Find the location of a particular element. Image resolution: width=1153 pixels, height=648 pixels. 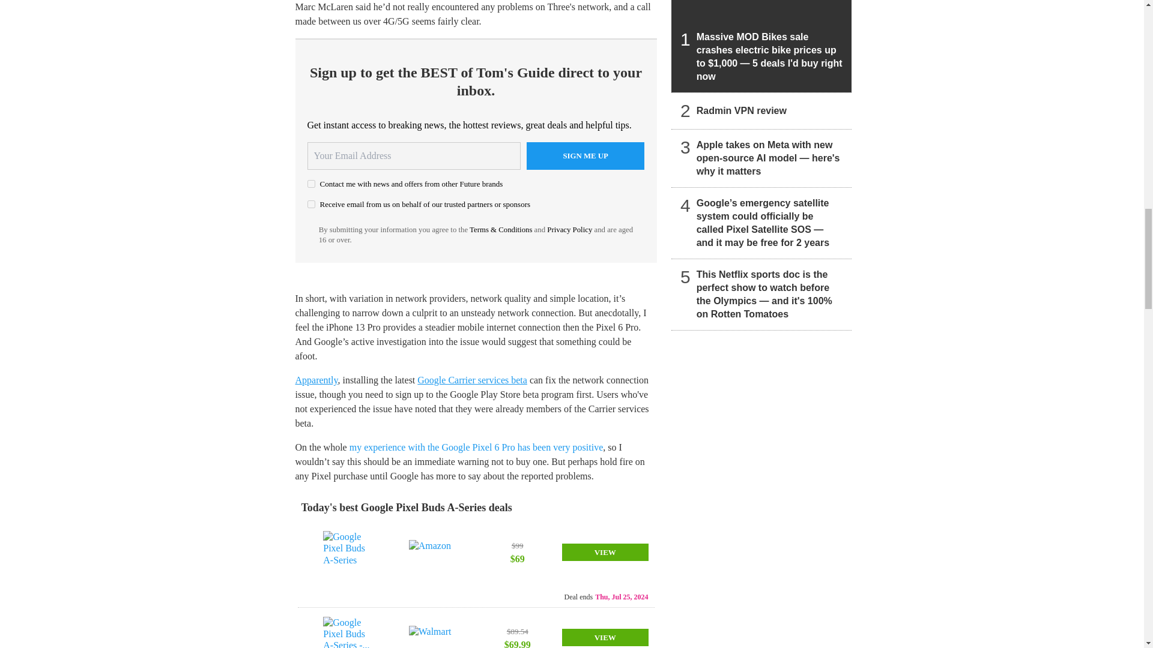

on is located at coordinates (311, 184).